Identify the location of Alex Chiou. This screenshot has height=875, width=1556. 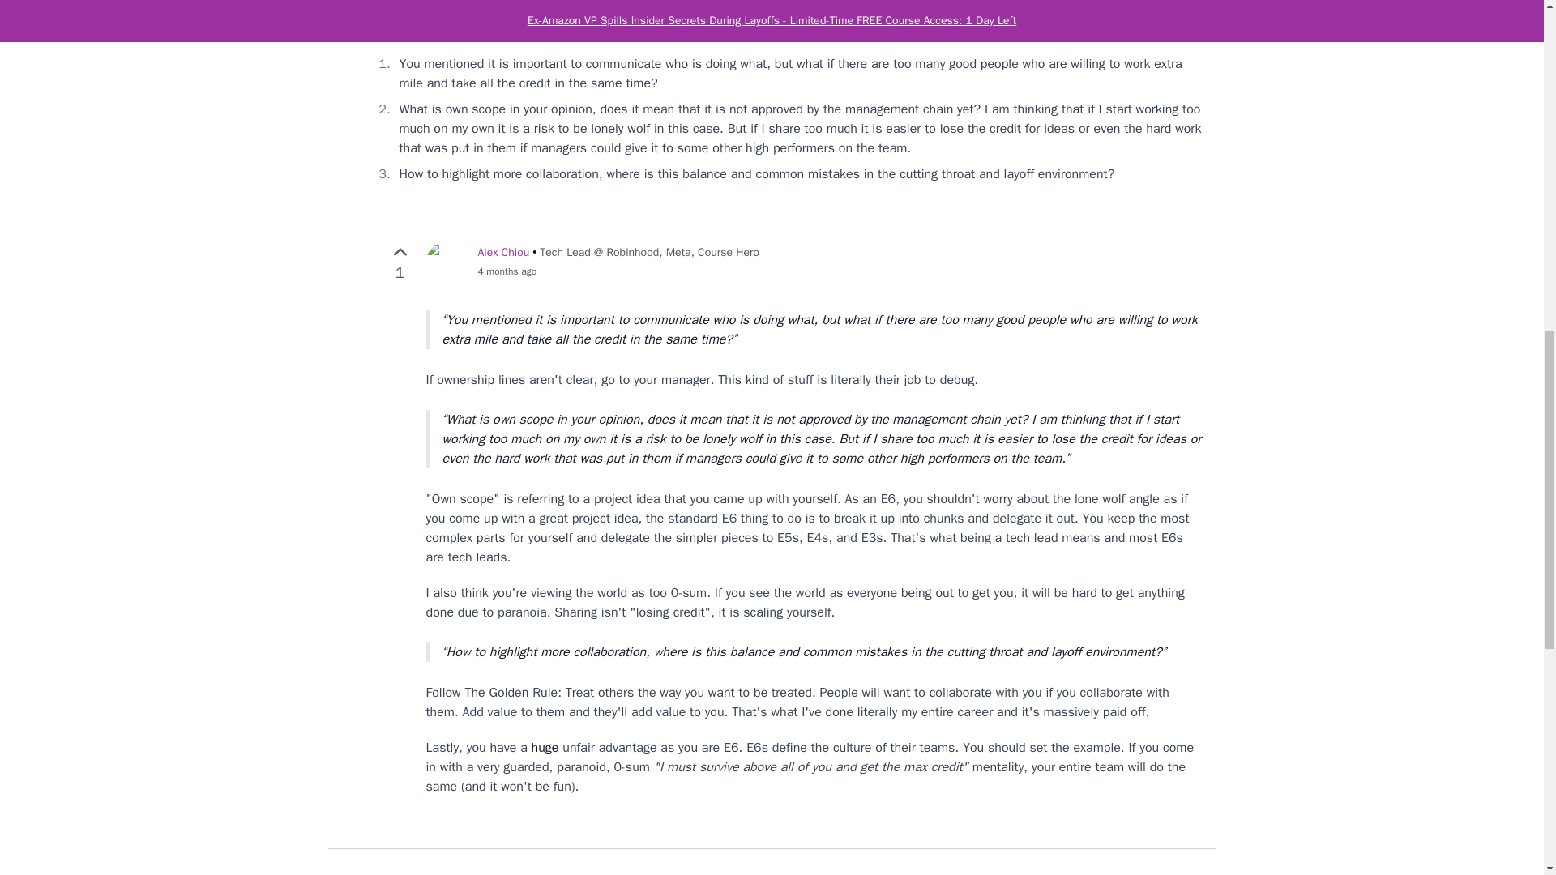
(504, 252).